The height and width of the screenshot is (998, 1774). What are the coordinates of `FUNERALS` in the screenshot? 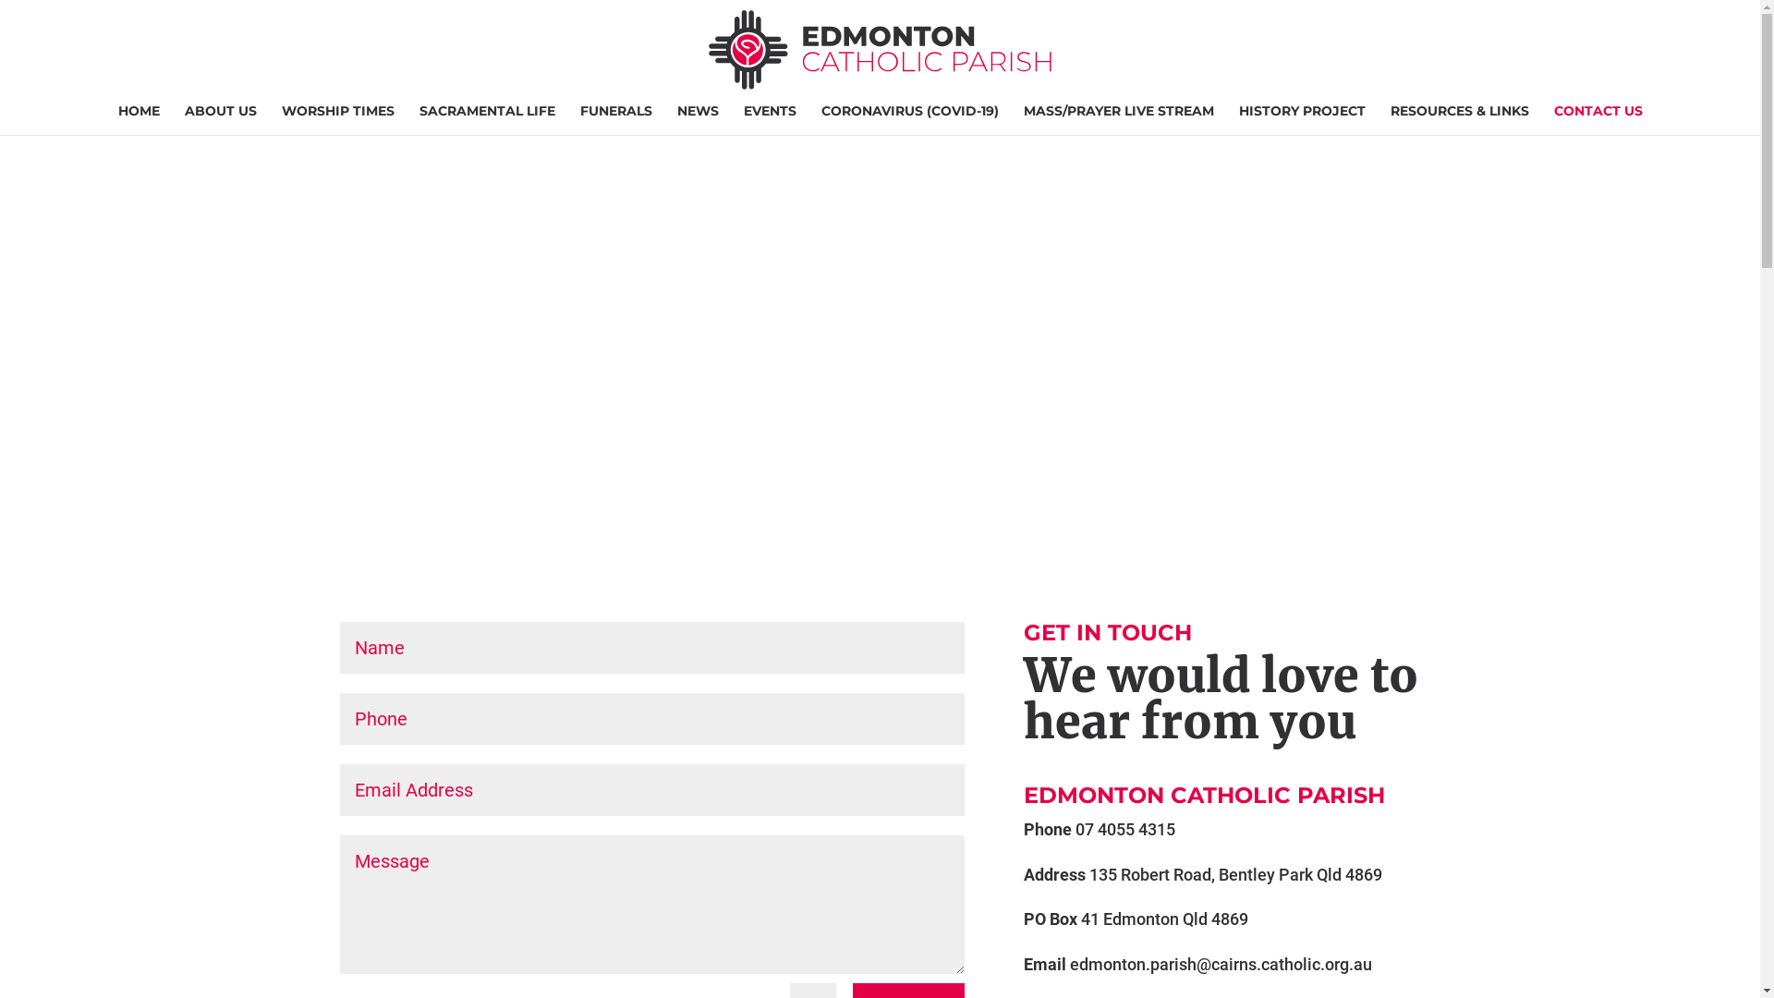 It's located at (616, 120).